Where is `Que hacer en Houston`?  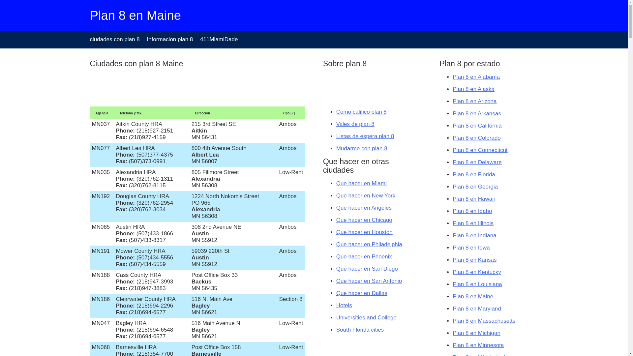
Que hacer en Houston is located at coordinates (365, 232).